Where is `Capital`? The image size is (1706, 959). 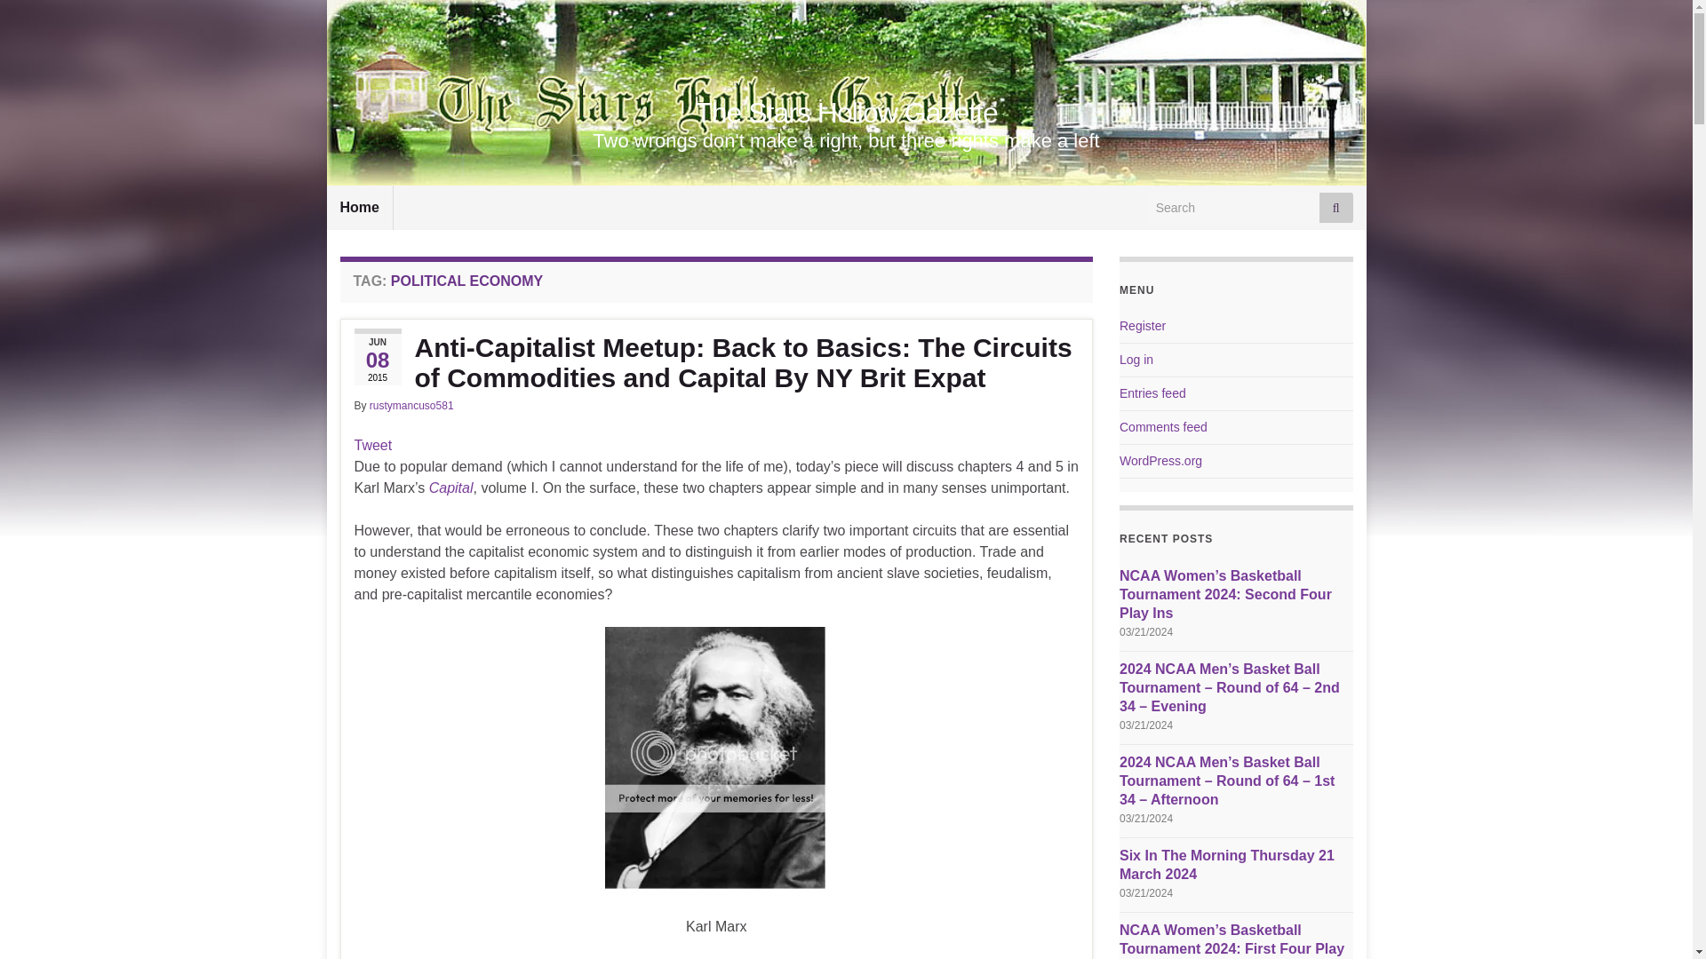 Capital is located at coordinates (451, 488).